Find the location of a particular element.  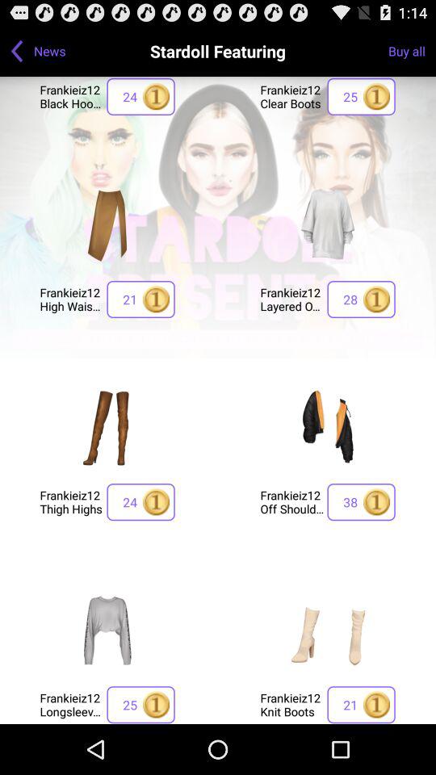

go to previous is located at coordinates (17, 51).